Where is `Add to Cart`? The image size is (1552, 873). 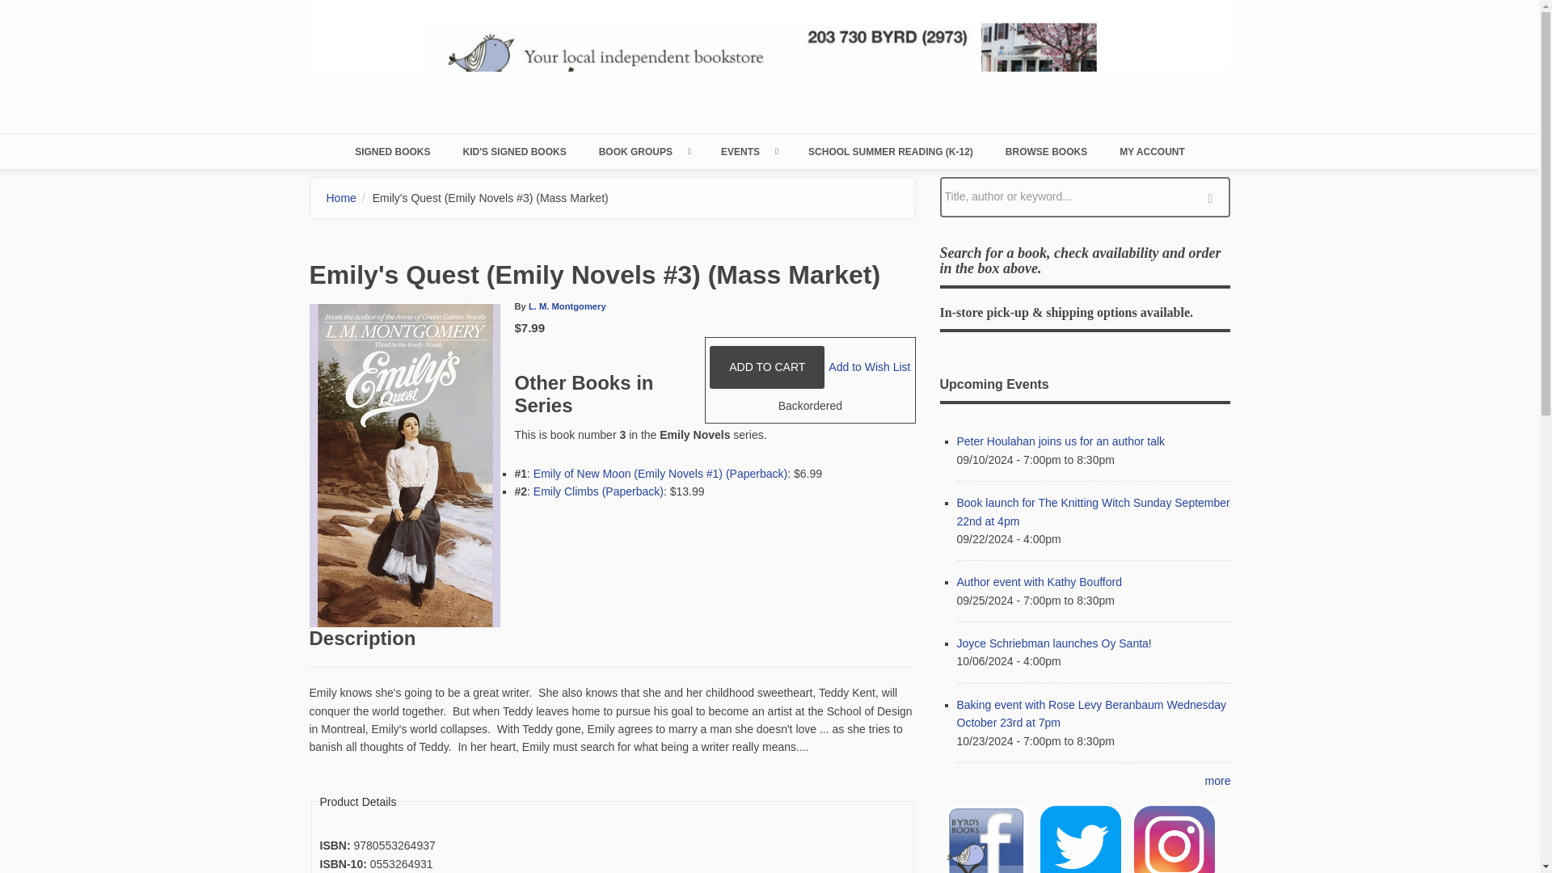 Add to Cart is located at coordinates (766, 366).